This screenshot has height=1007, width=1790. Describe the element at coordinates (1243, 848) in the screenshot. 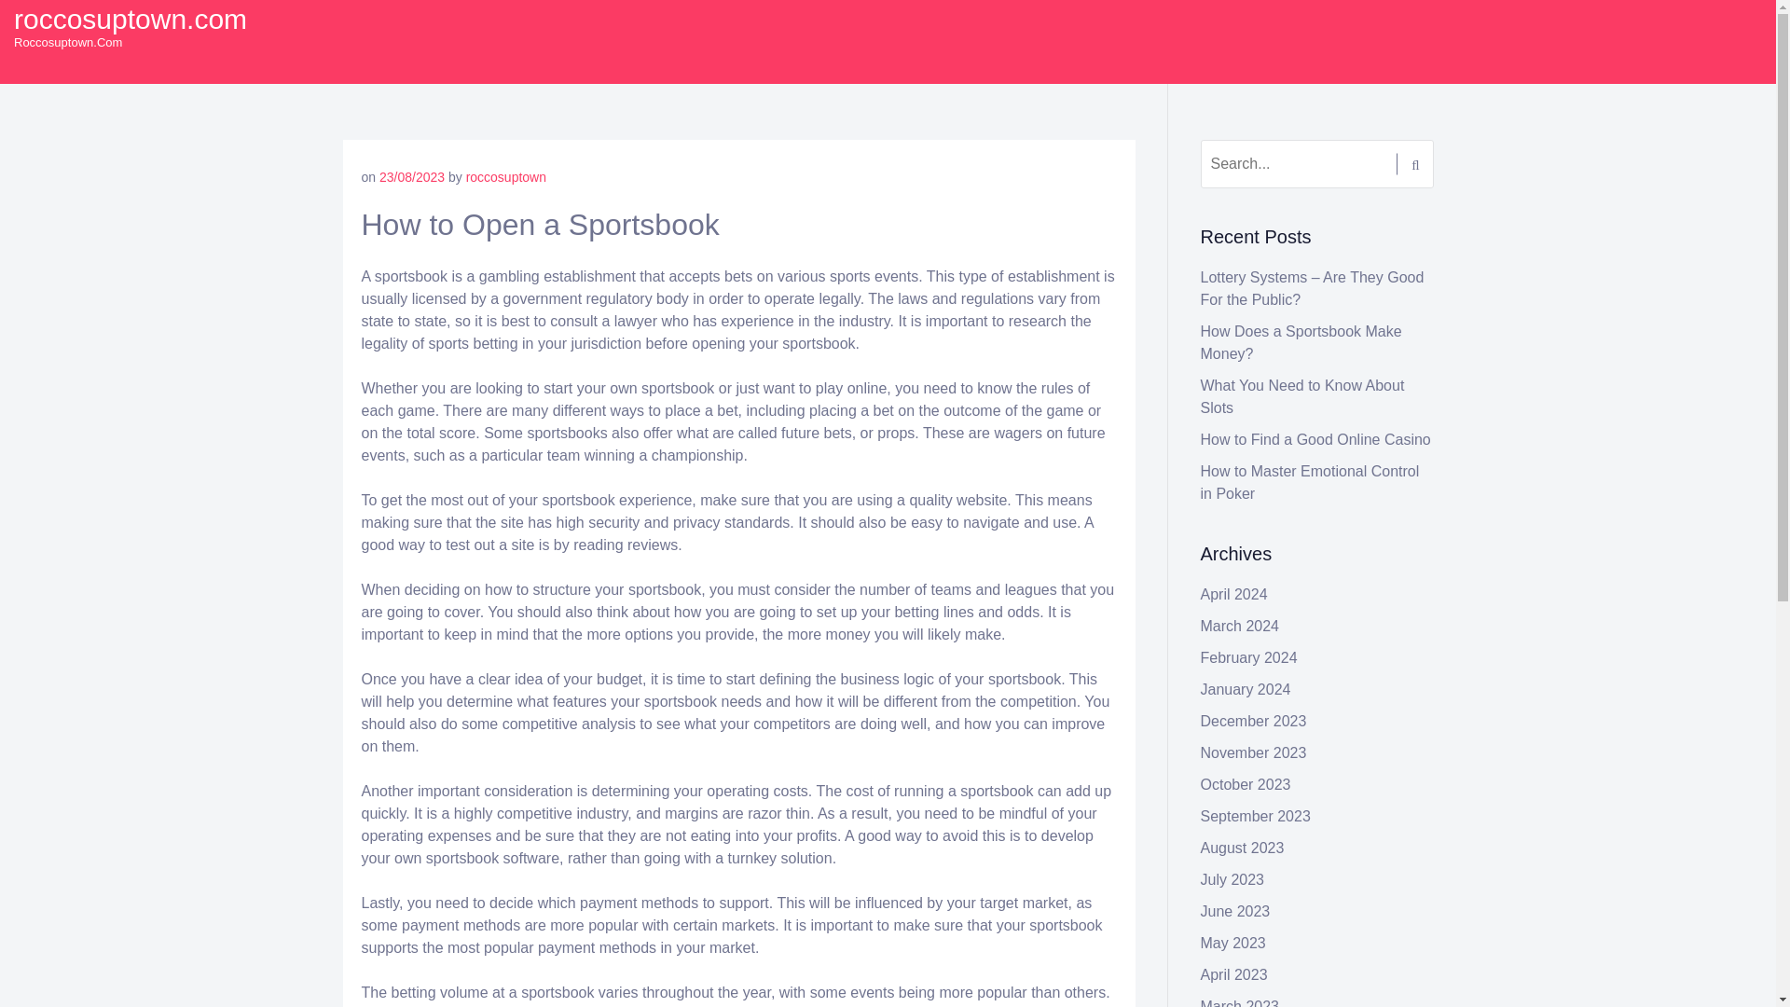

I see `August 2023` at that location.